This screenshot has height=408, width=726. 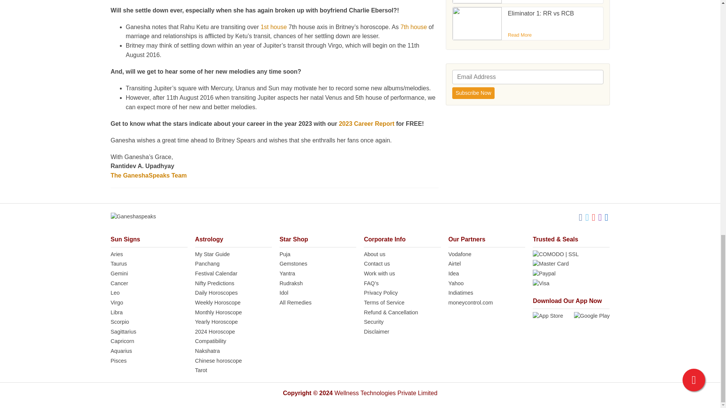 What do you see at coordinates (133, 217) in the screenshot?
I see `Ganeshaspeaks` at bounding box center [133, 217].